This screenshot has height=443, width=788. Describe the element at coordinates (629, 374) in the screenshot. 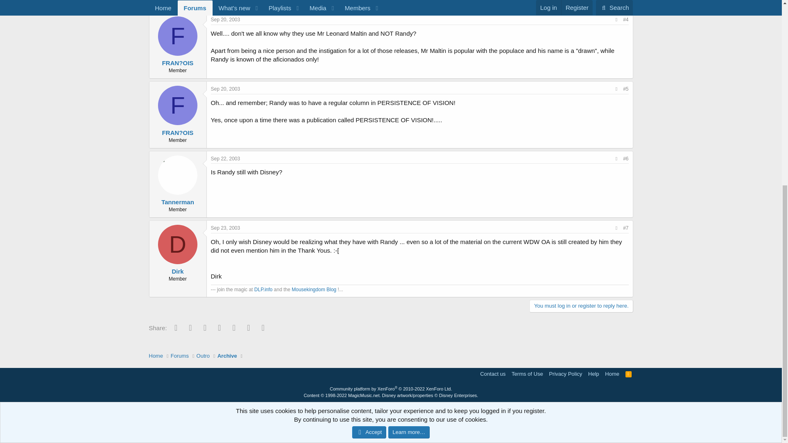

I see `RSS` at that location.